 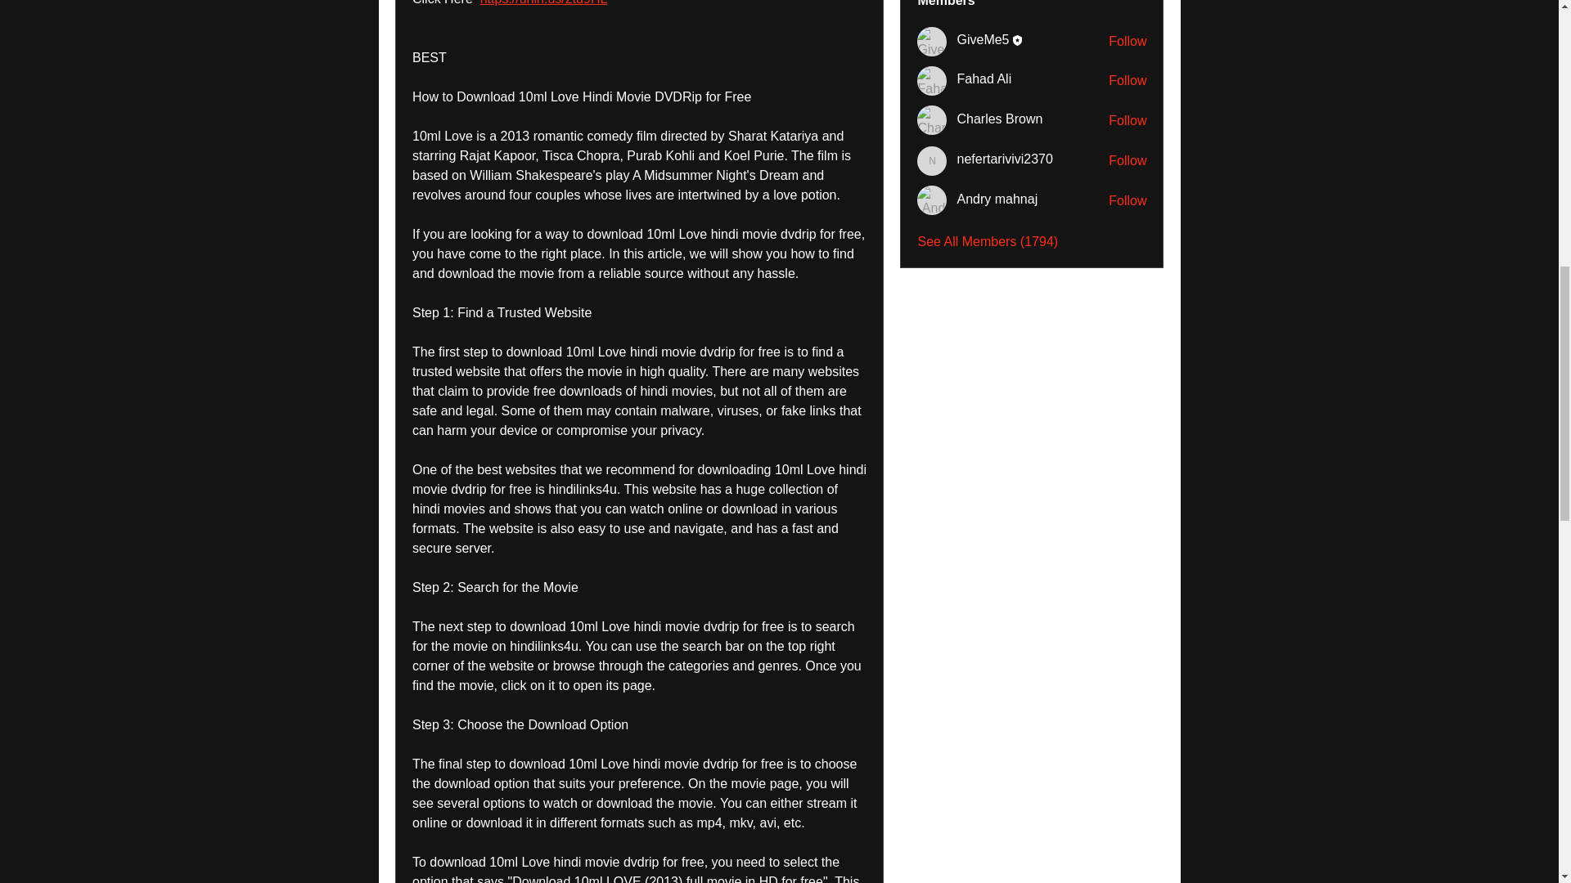 What do you see at coordinates (932, 80) in the screenshot?
I see `Fahad Ali` at bounding box center [932, 80].